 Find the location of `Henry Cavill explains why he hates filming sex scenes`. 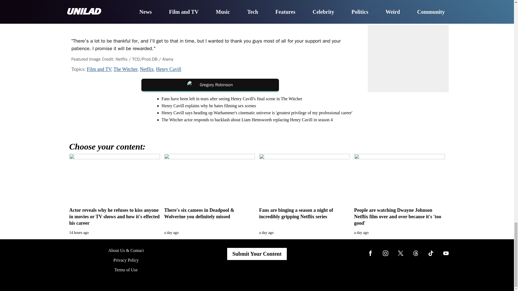

Henry Cavill explains why he hates filming sex scenes is located at coordinates (209, 106).